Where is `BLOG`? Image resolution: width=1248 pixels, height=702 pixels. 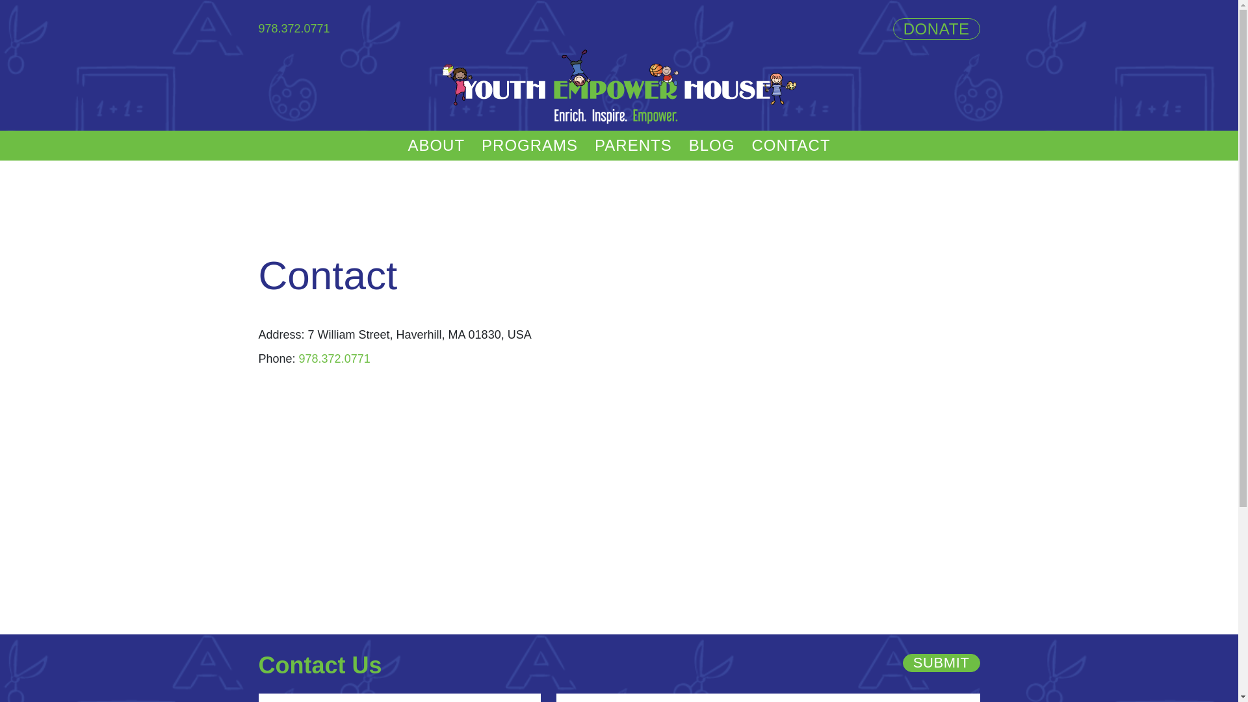 BLOG is located at coordinates (712, 146).